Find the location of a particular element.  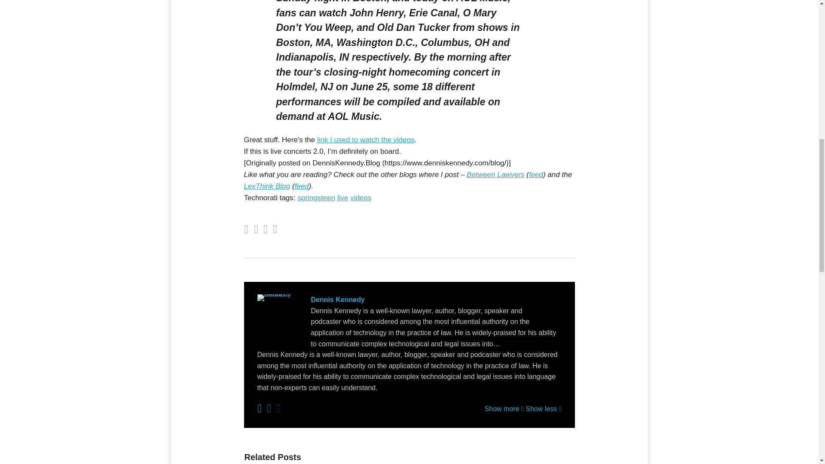

LexThink Blog is located at coordinates (267, 186).